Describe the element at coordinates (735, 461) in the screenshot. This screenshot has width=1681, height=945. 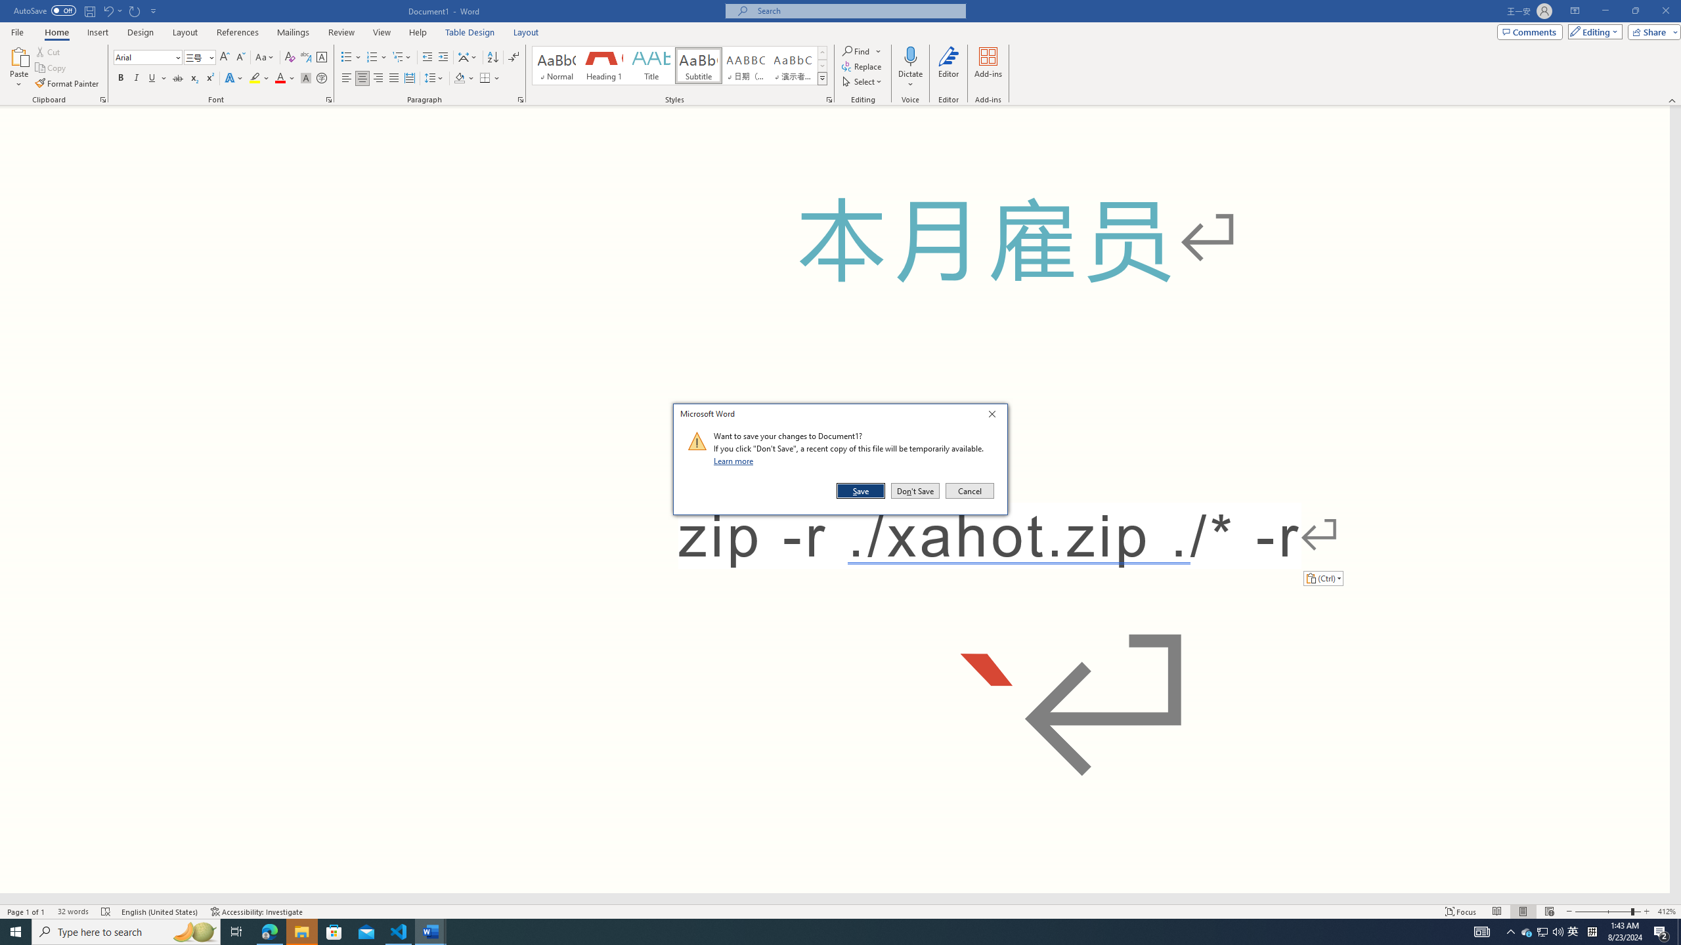
I see `Learn more` at that location.